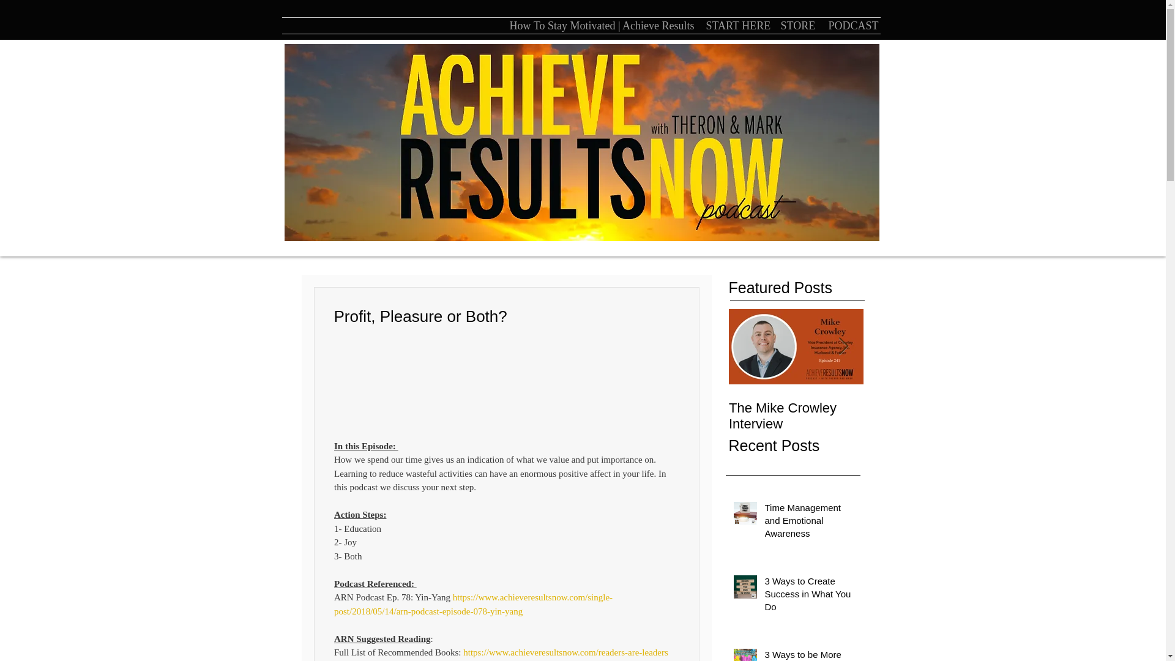 This screenshot has height=661, width=1175. What do you see at coordinates (794, 26) in the screenshot?
I see `STORE` at bounding box center [794, 26].